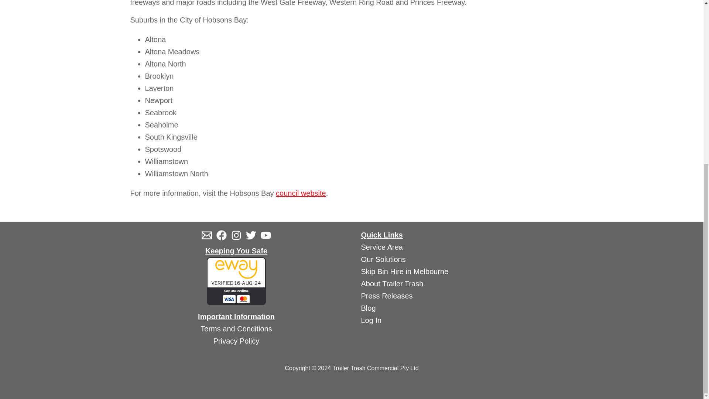 This screenshot has height=399, width=709. Describe the element at coordinates (301, 193) in the screenshot. I see `council website` at that location.